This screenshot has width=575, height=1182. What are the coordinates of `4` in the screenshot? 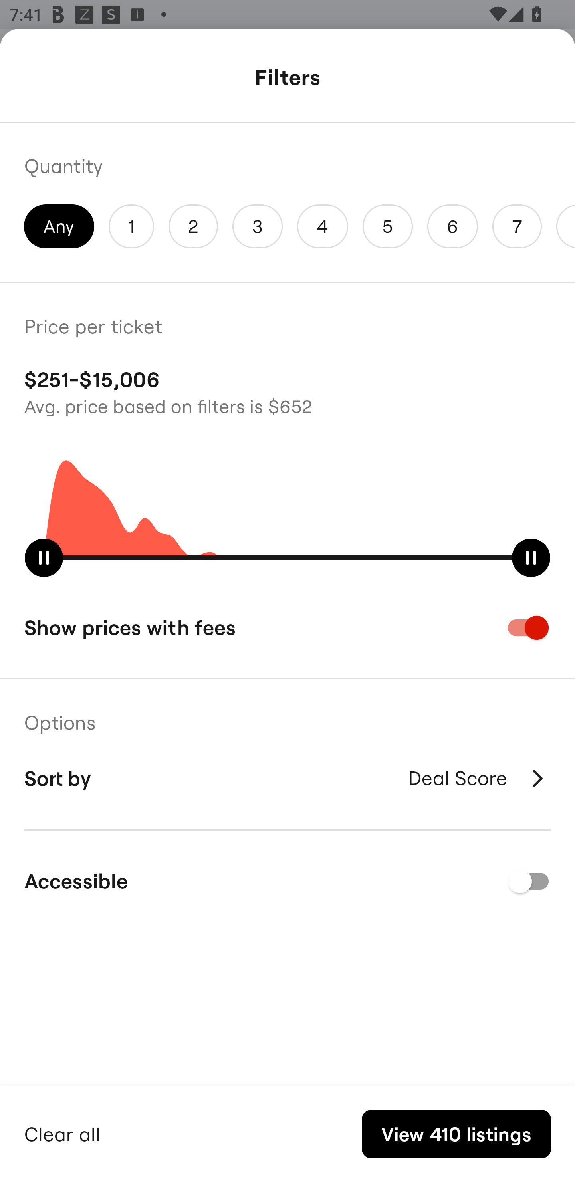 It's located at (322, 226).